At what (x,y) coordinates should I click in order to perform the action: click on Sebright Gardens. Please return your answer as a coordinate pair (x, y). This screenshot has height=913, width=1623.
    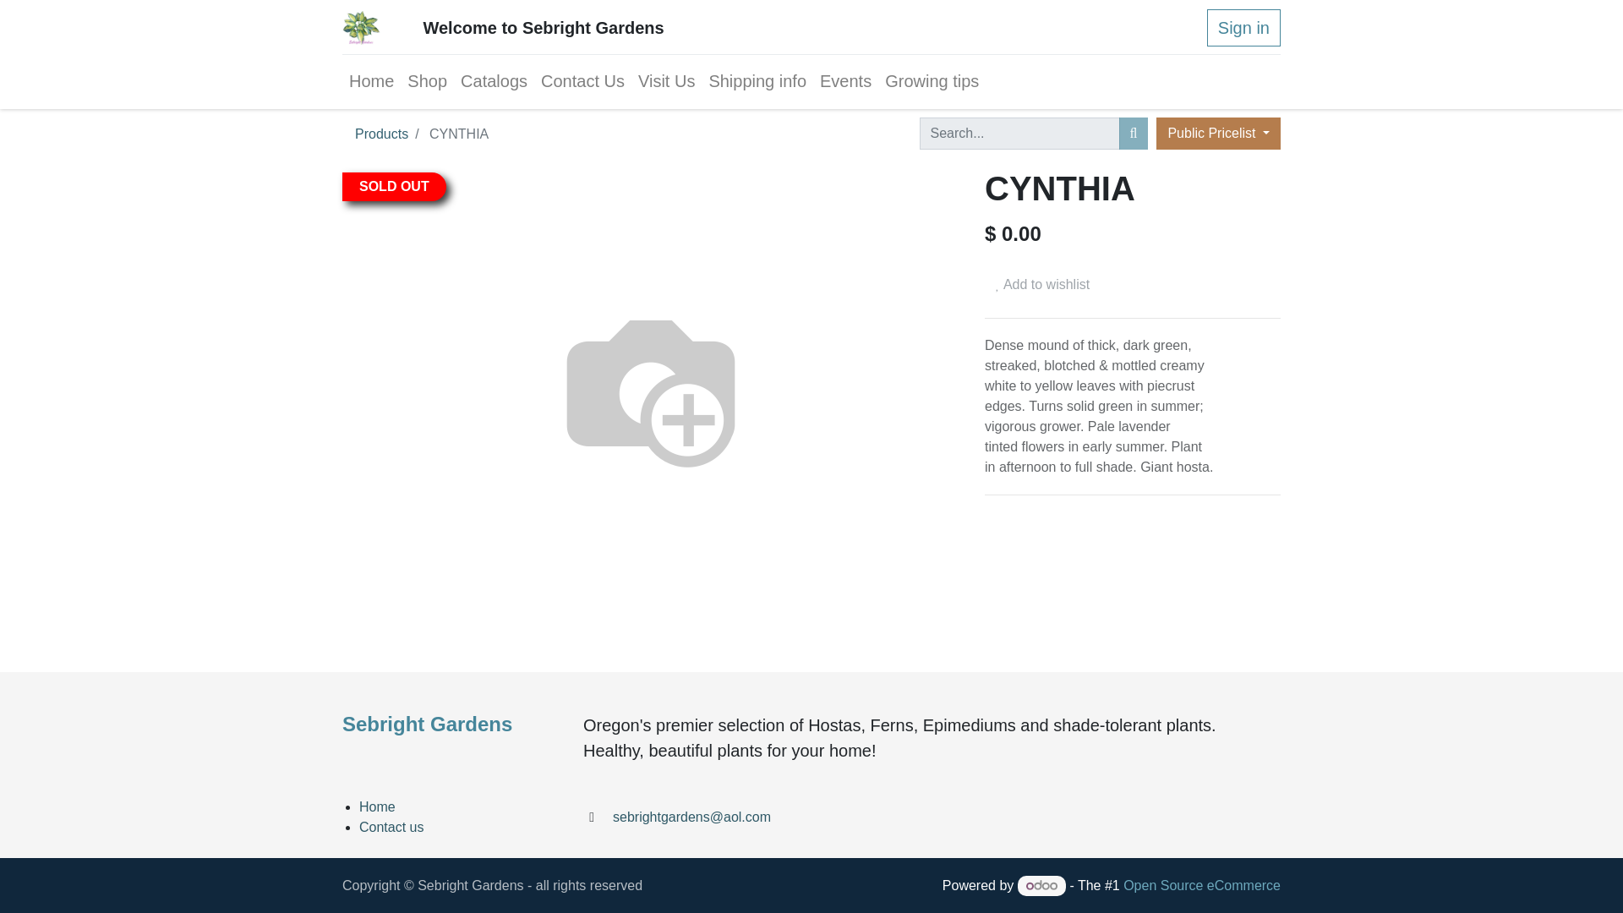
    Looking at the image, I should click on (361, 27).